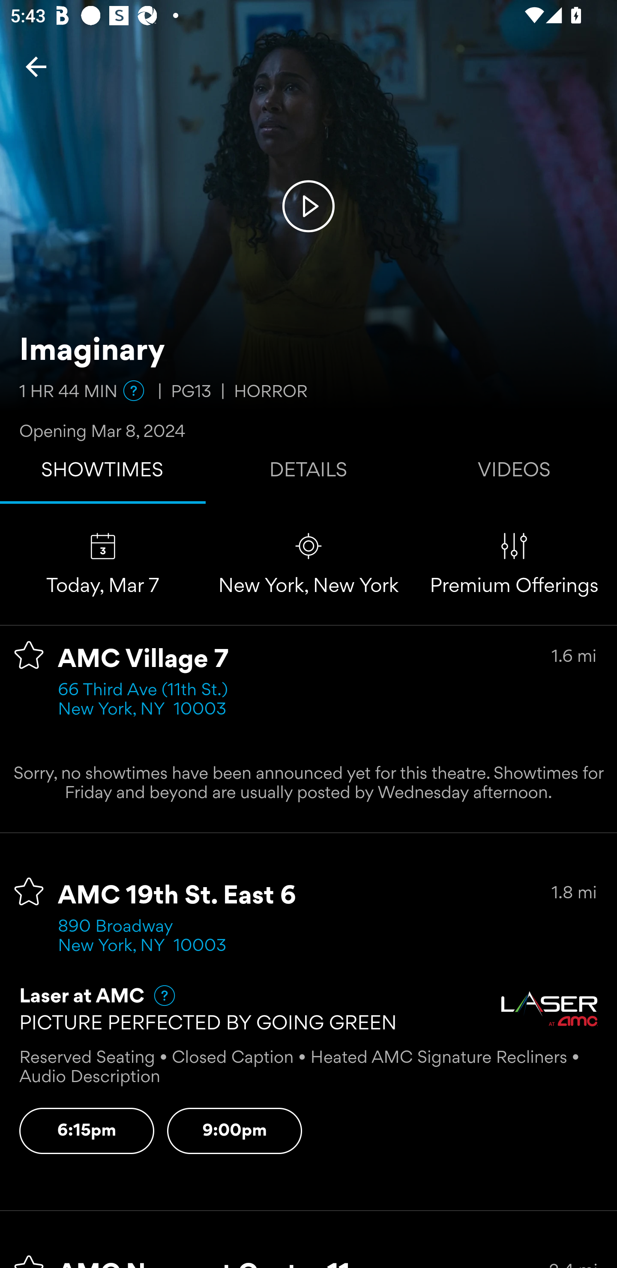  What do you see at coordinates (143, 660) in the screenshot?
I see `AMC Village 7` at bounding box center [143, 660].